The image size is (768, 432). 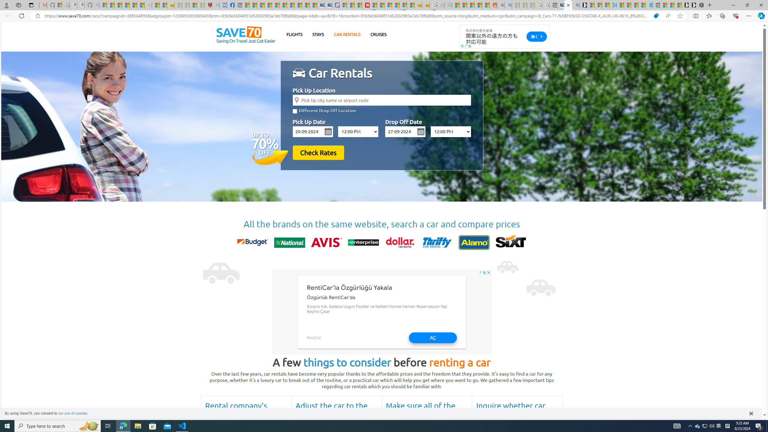 What do you see at coordinates (575, 5) in the screenshot?
I see `Bing Real Estate - Home sales and rental listings` at bounding box center [575, 5].